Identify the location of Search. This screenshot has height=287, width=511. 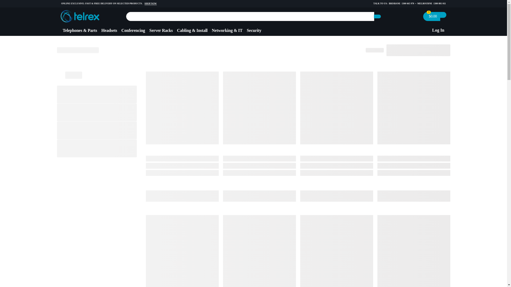
(377, 16).